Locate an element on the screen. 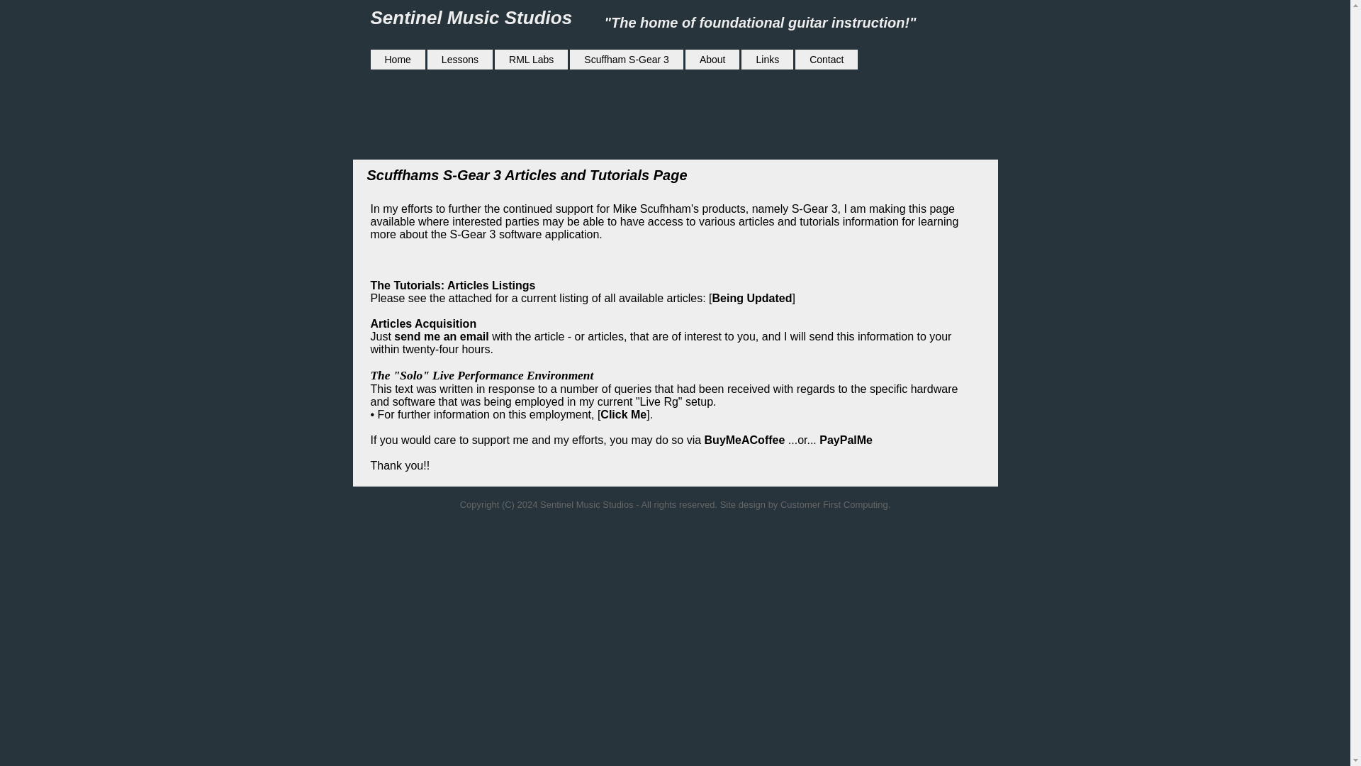 The image size is (1361, 766). send me an email is located at coordinates (441, 336).